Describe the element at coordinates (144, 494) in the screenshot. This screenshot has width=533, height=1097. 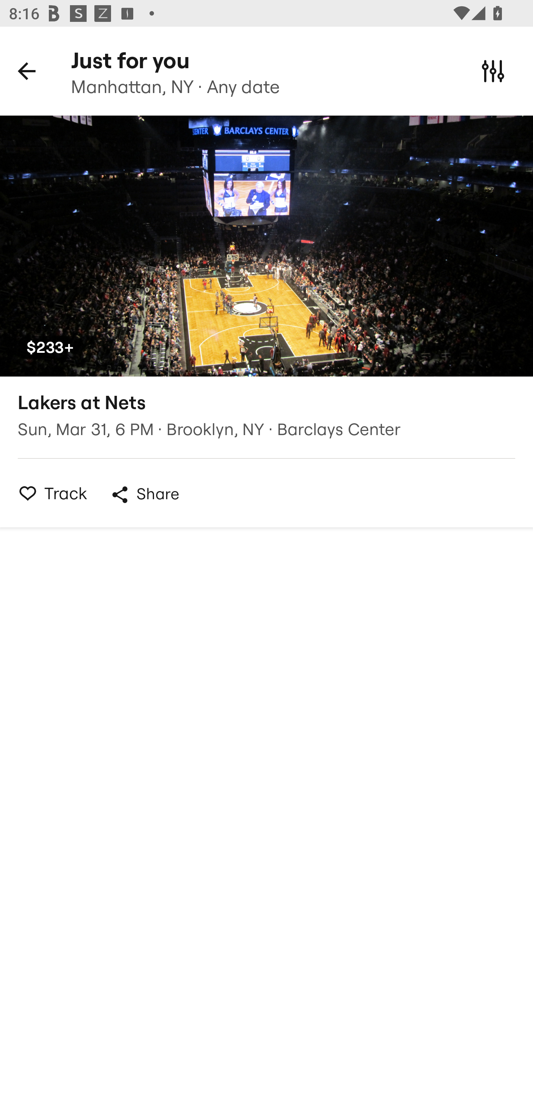
I see `Share` at that location.